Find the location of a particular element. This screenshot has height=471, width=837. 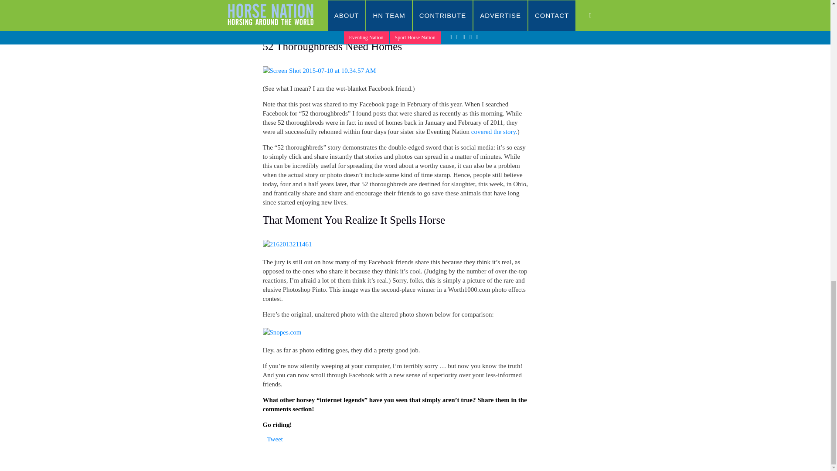

covered the story. is located at coordinates (494, 131).